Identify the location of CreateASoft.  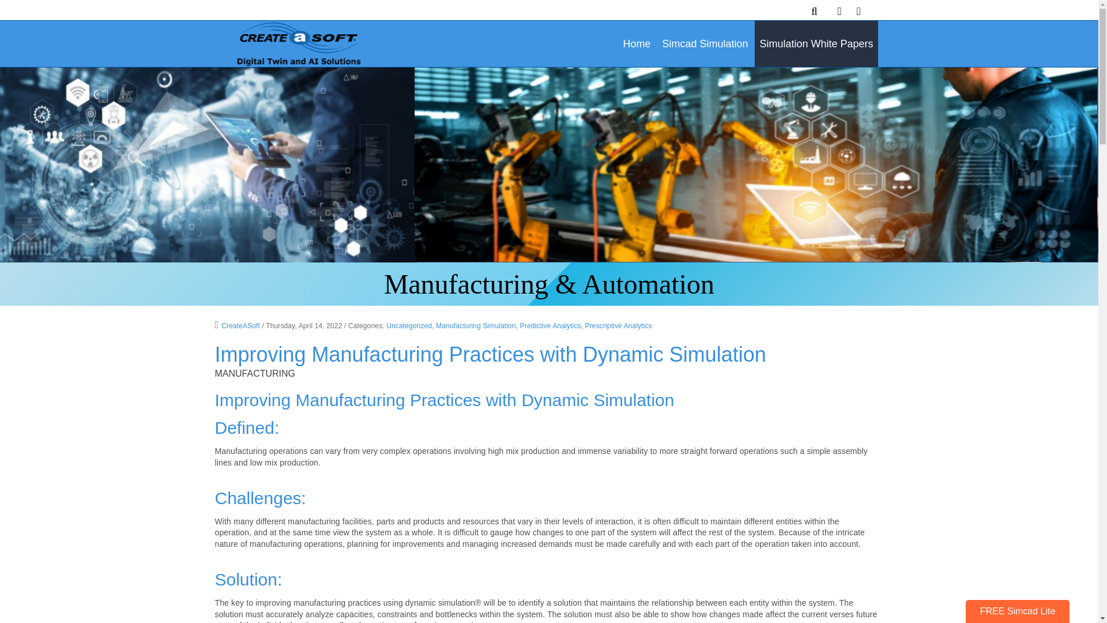
(238, 326).